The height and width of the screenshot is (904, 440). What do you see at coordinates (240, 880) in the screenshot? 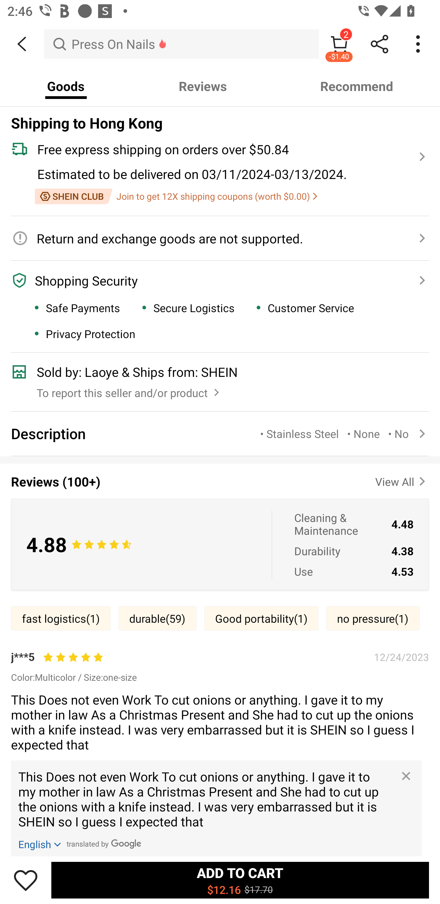
I see `ADD TO CART $12.16 $17.70` at bounding box center [240, 880].